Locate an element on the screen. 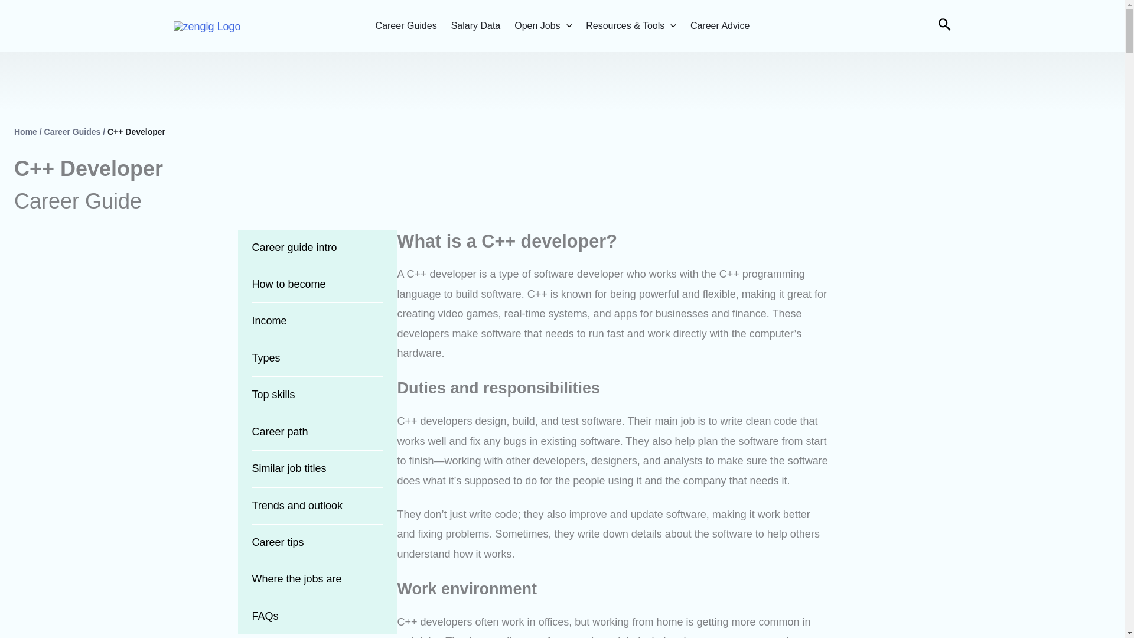 The width and height of the screenshot is (1134, 638). Open Jobs is located at coordinates (543, 26).